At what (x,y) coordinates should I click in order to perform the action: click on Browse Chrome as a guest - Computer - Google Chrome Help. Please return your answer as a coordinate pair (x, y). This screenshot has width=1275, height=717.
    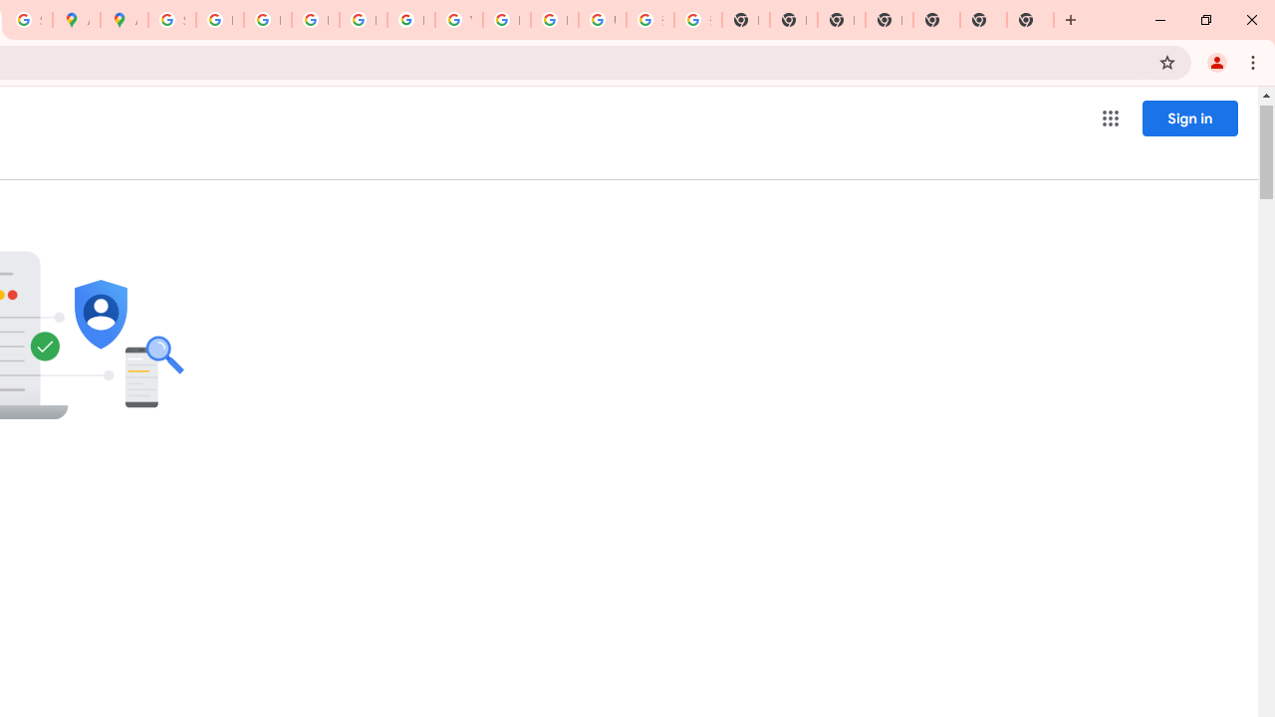
    Looking at the image, I should click on (506, 20).